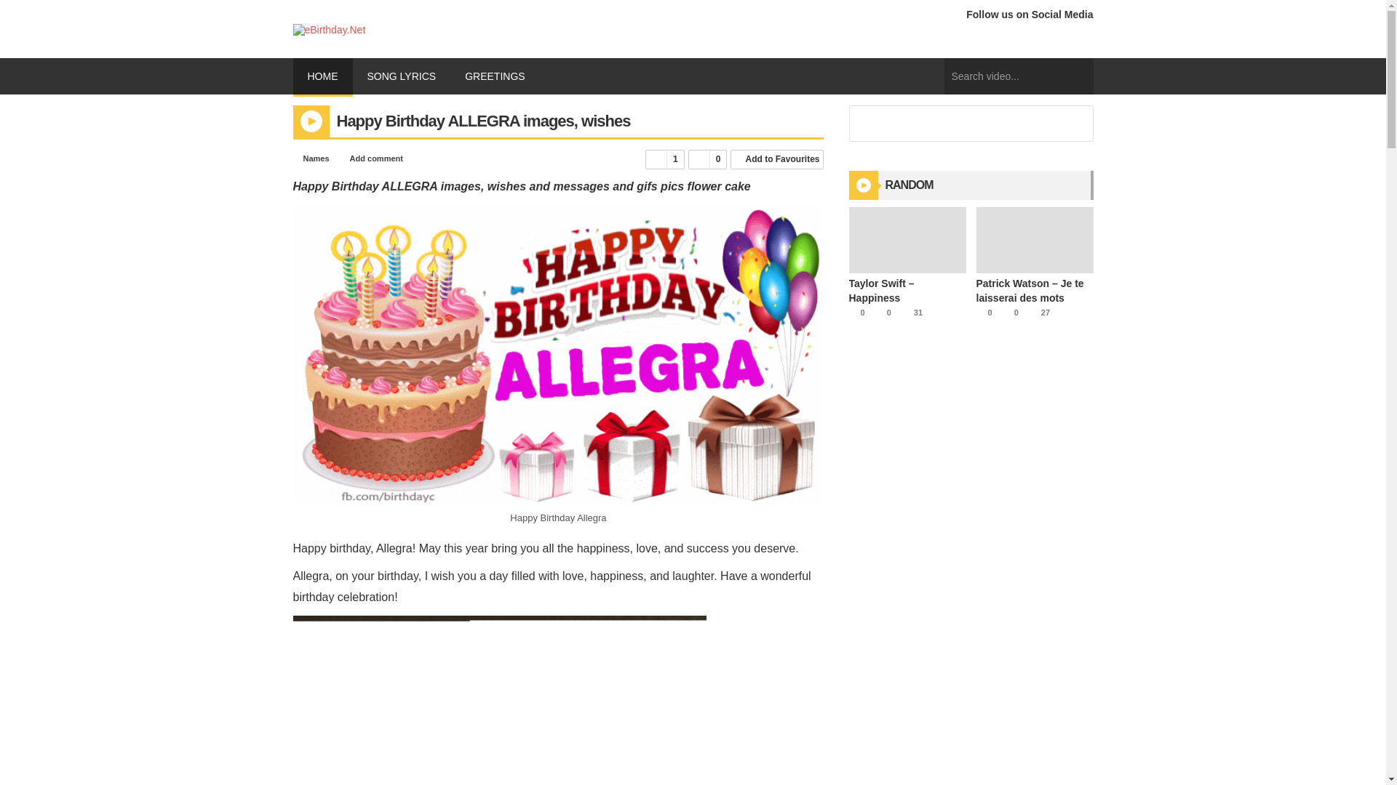 Image resolution: width=1397 pixels, height=785 pixels. What do you see at coordinates (1078, 125) in the screenshot?
I see `Search` at bounding box center [1078, 125].